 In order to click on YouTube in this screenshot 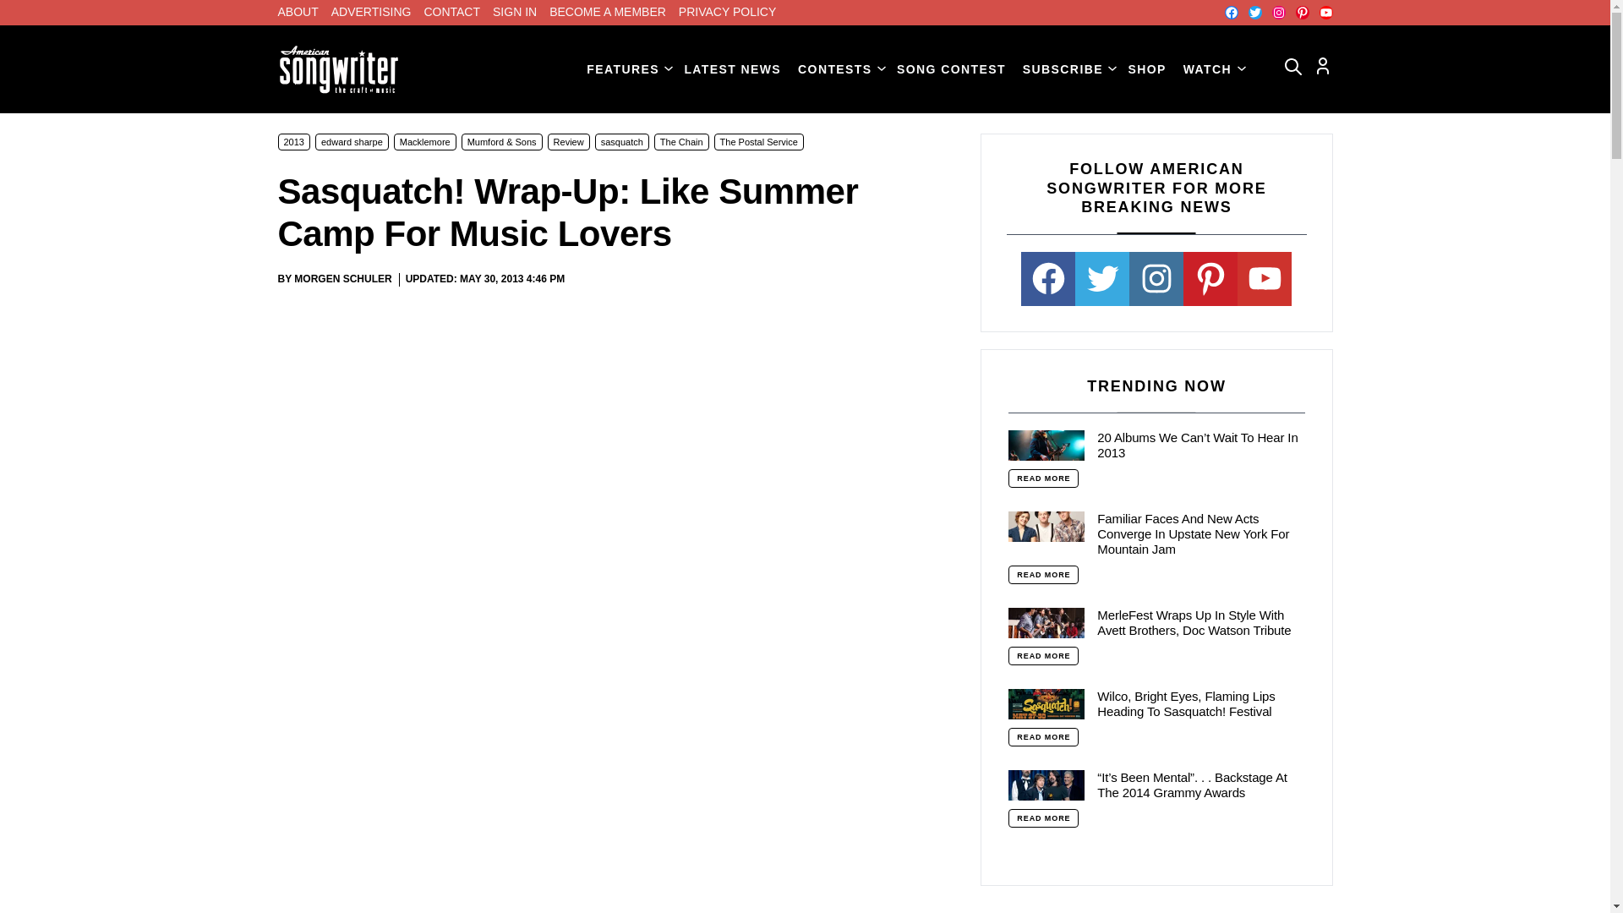, I will do `click(1325, 12)`.